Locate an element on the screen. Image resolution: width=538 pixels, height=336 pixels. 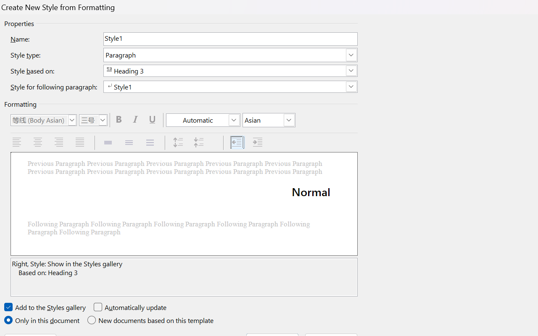
Add to the Styles gallery is located at coordinates (45, 307).